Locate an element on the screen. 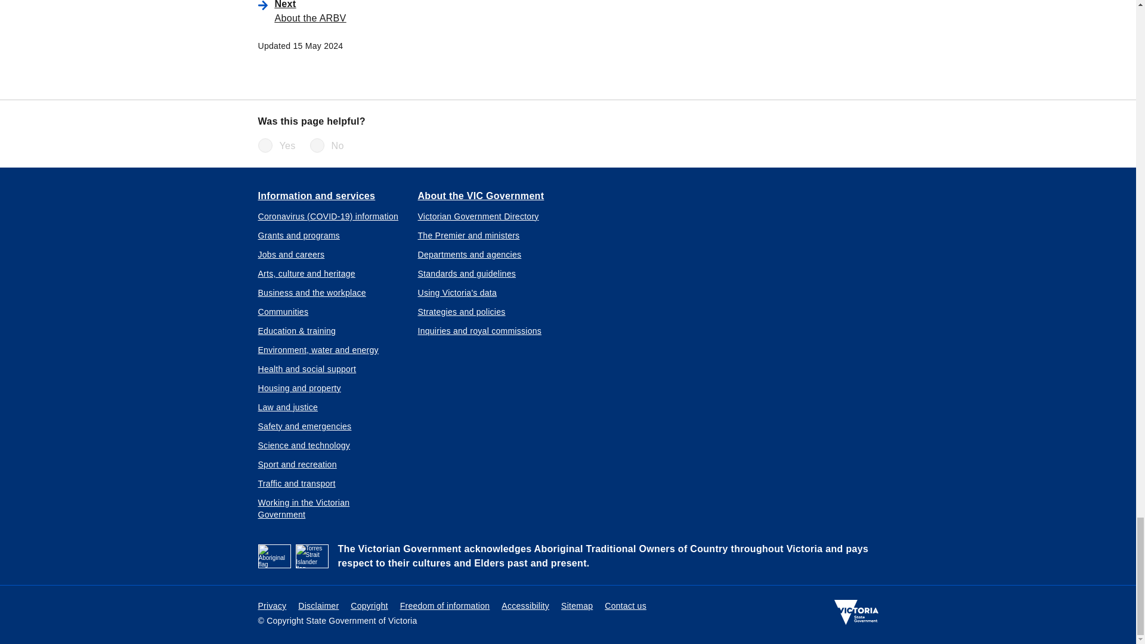  Environment, water and energy is located at coordinates (317, 349).